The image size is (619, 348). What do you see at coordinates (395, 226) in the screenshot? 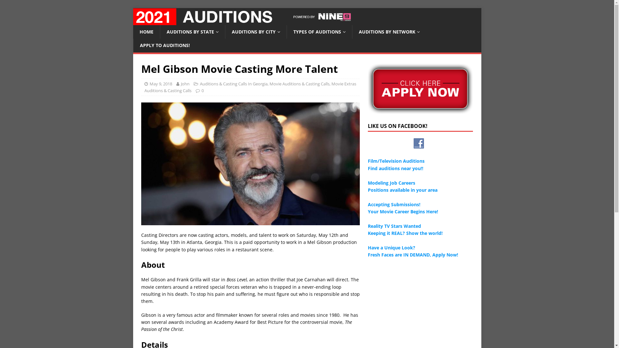
I see `Reality TV Stars Wanted` at bounding box center [395, 226].